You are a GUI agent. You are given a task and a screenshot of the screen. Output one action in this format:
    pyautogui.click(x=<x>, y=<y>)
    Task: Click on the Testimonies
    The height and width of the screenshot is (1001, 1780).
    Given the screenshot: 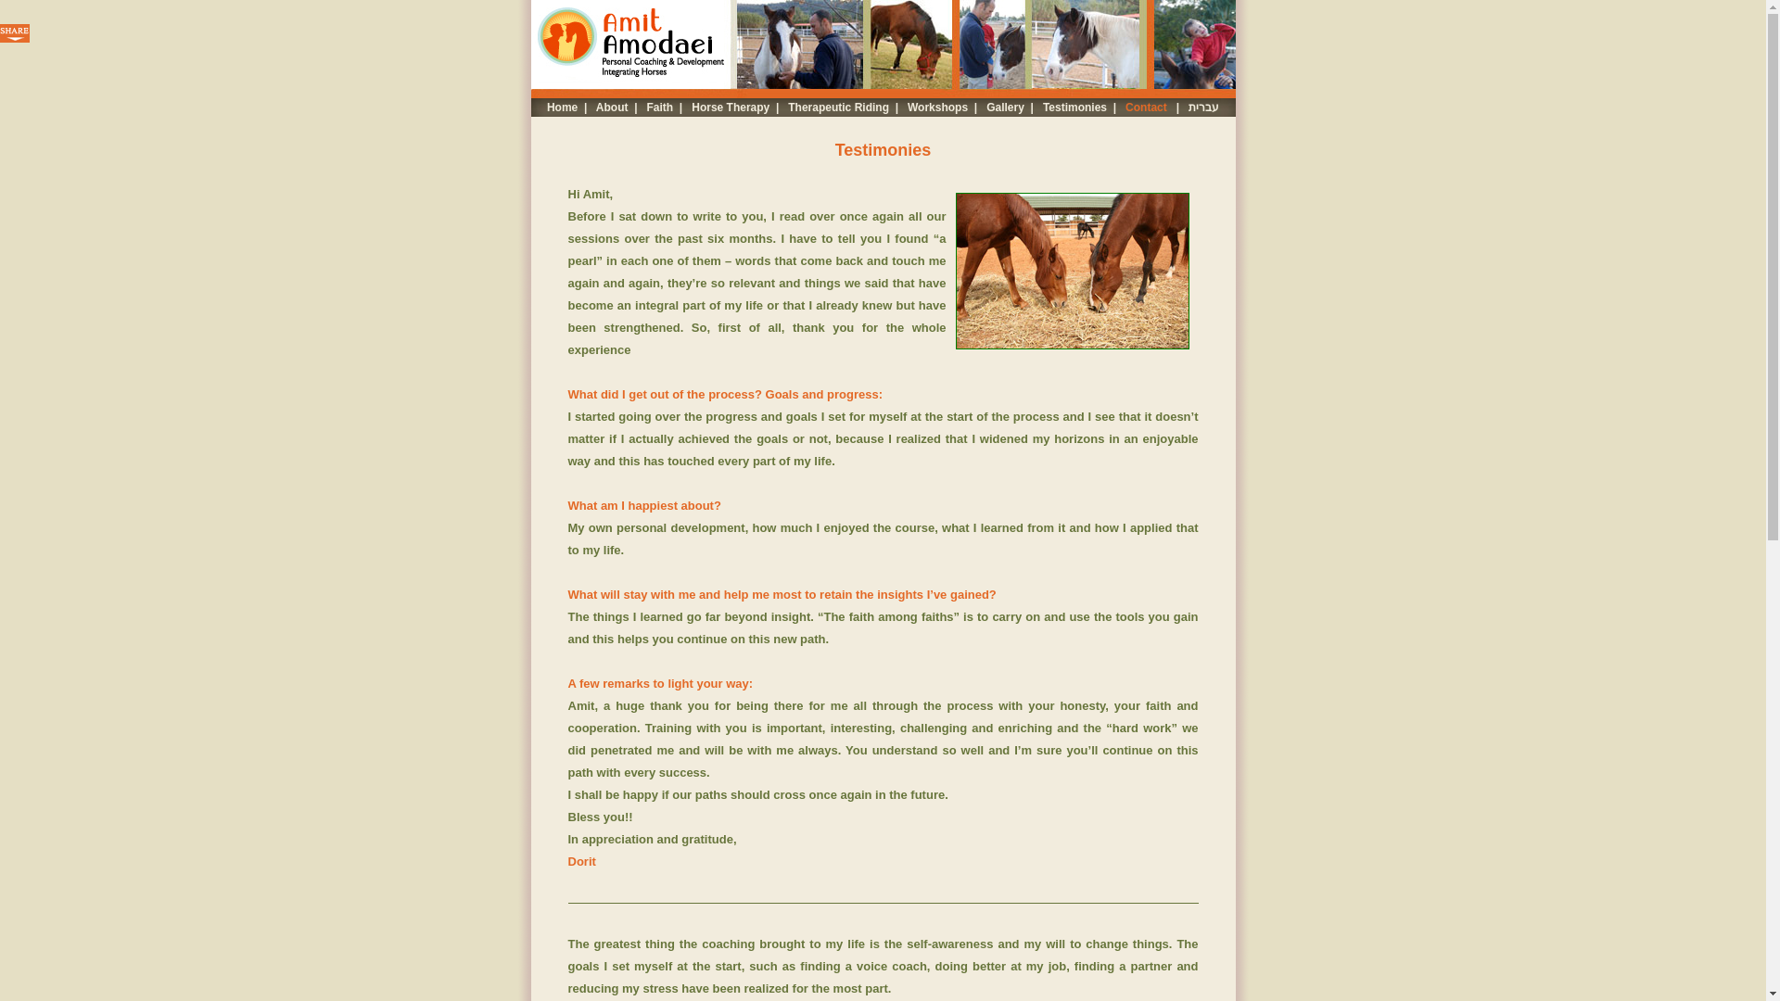 What is the action you would take?
    pyautogui.click(x=1075, y=108)
    